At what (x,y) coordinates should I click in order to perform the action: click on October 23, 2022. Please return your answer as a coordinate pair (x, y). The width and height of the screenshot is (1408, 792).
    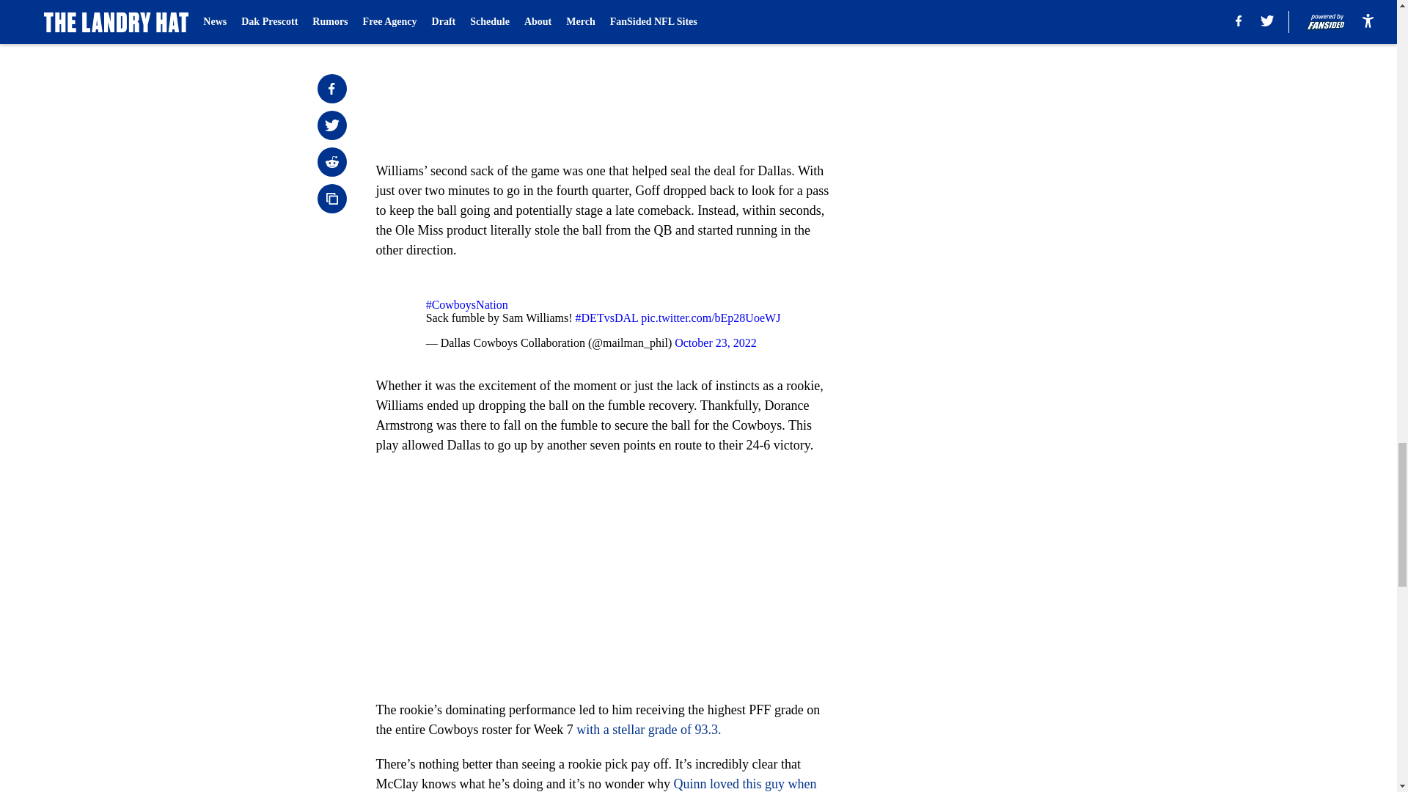
    Looking at the image, I should click on (716, 343).